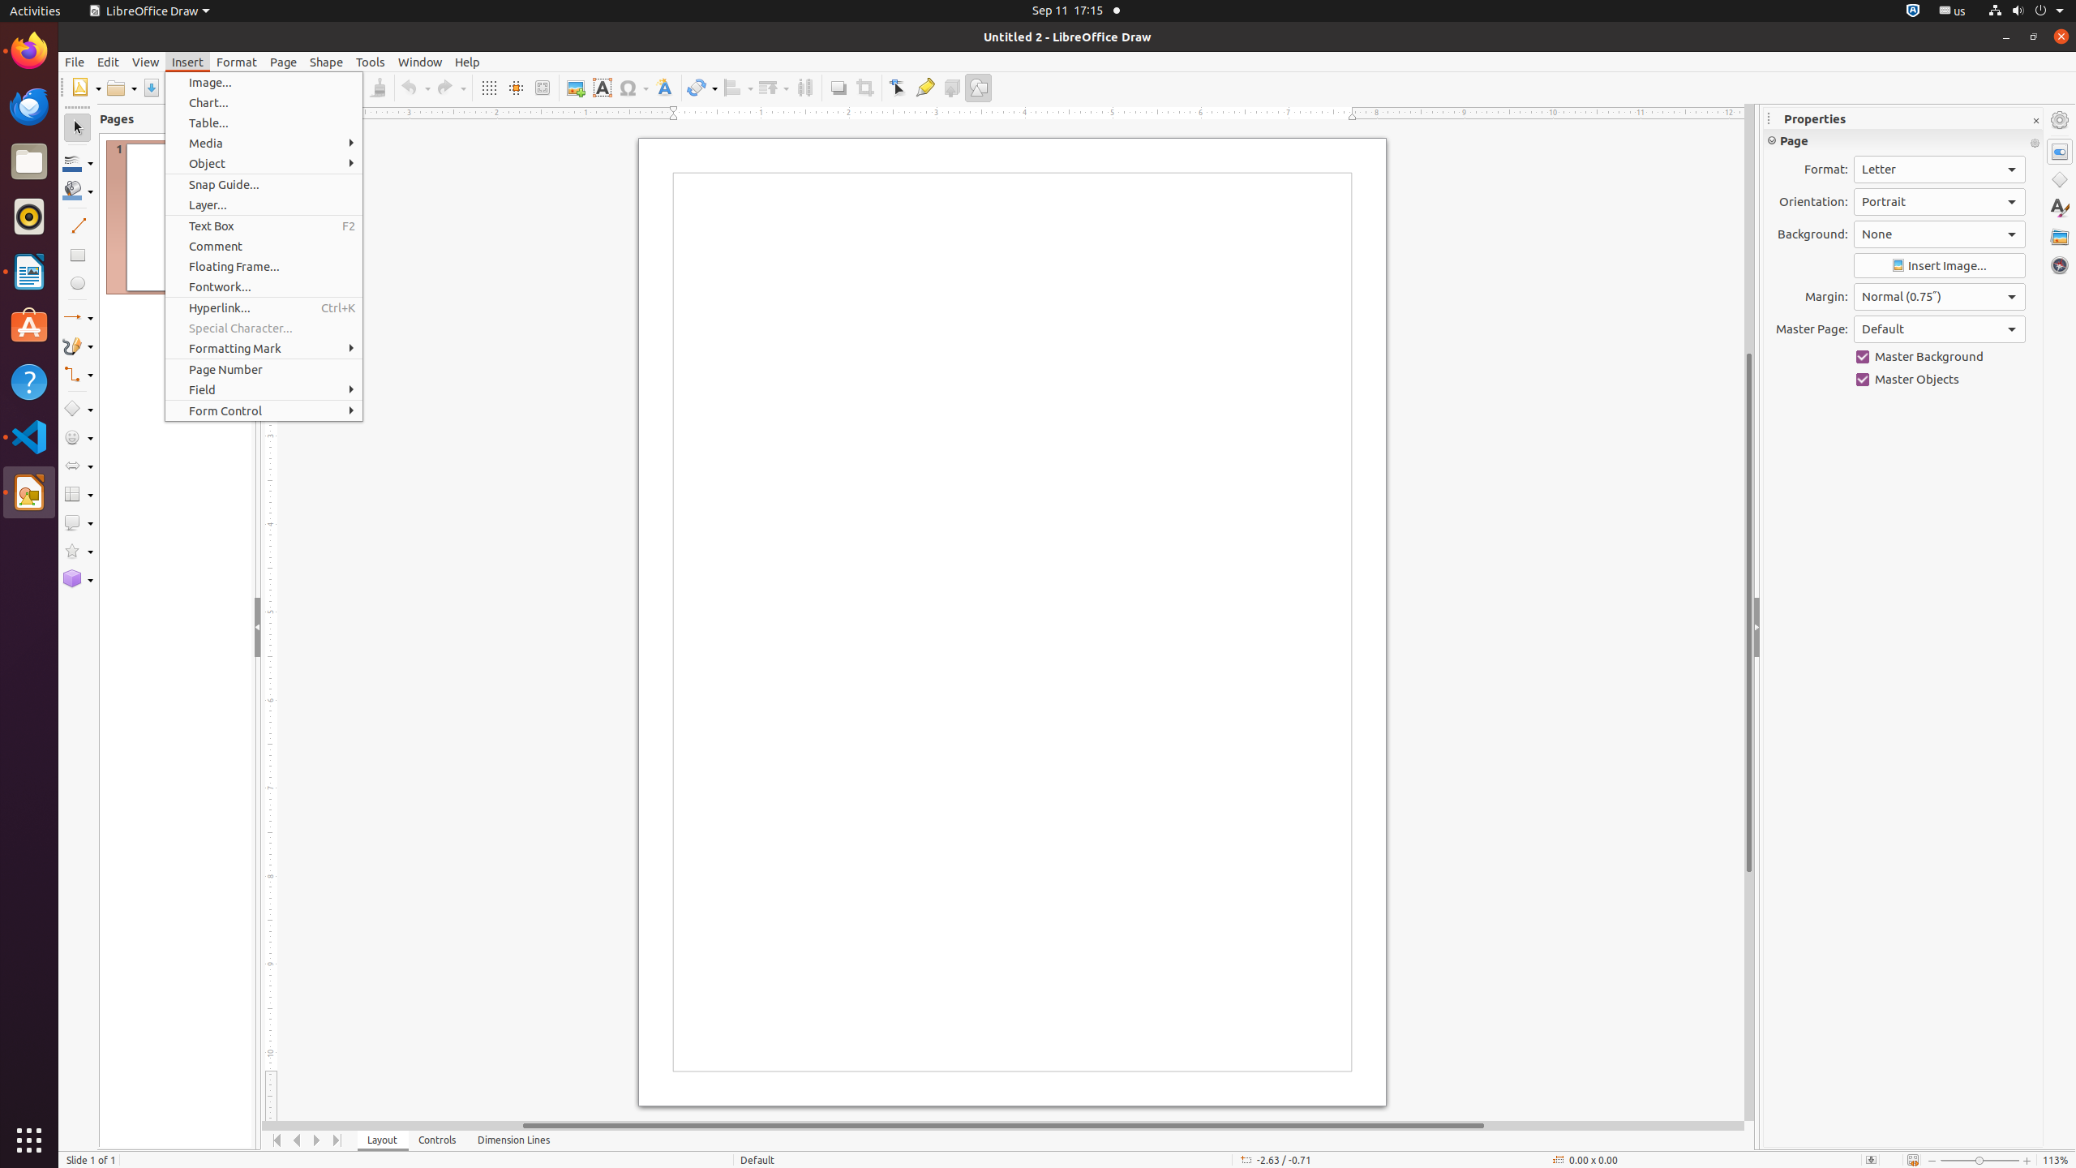 This screenshot has width=2076, height=1168. I want to click on Select, so click(78, 128).